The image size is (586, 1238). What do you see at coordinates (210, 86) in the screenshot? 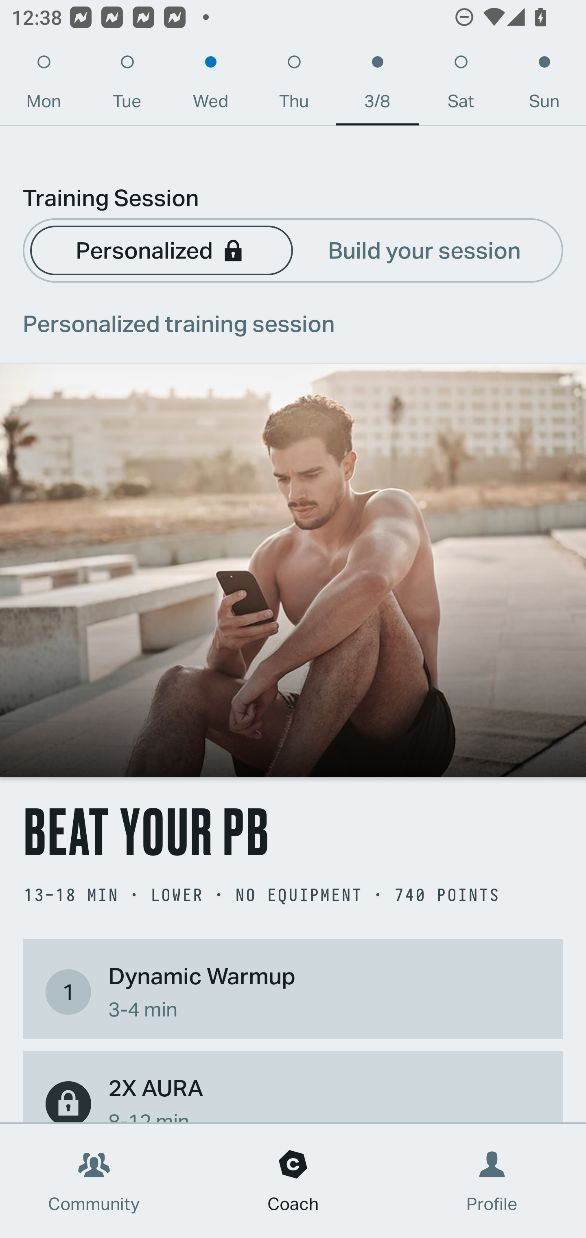
I see `Wed` at bounding box center [210, 86].